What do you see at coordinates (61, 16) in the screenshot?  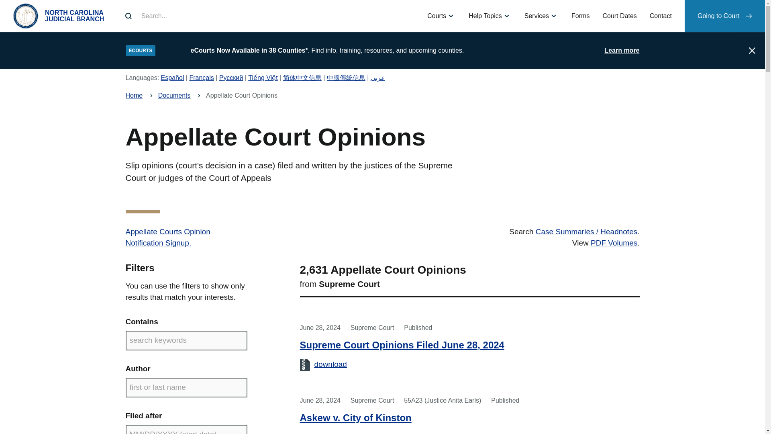 I see `NORTH CAROLINA JUDICIAL BRANCH` at bounding box center [61, 16].